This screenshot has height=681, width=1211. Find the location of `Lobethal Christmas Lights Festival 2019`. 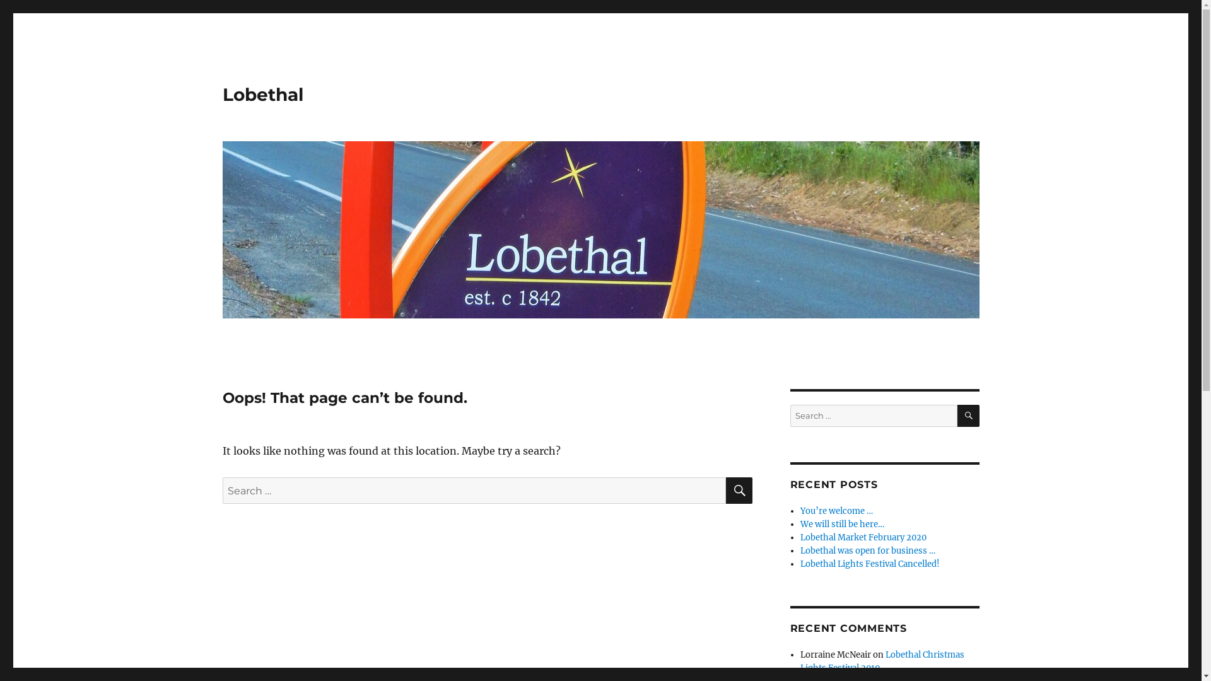

Lobethal Christmas Lights Festival 2019 is located at coordinates (882, 661).